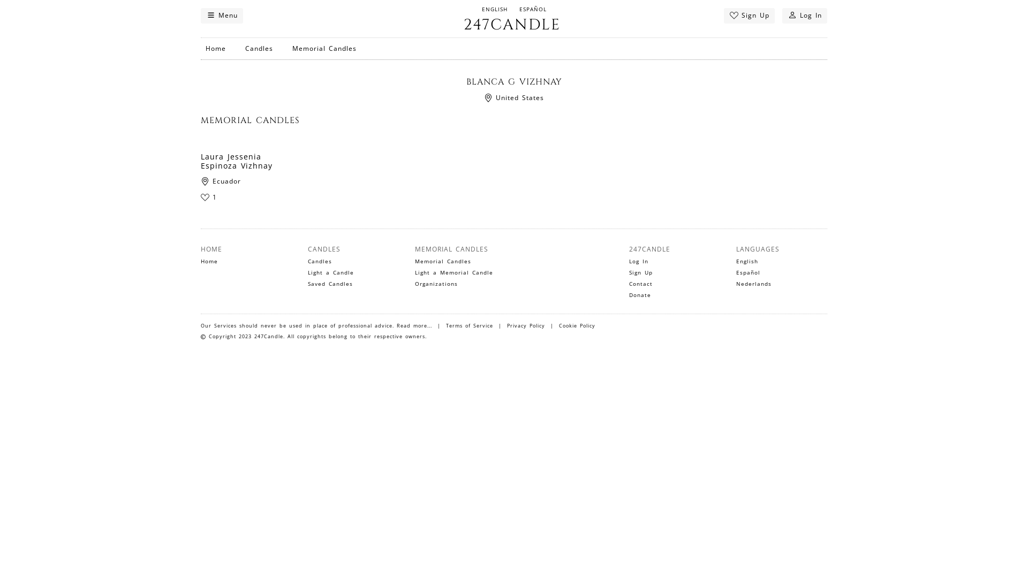 The image size is (1028, 578). I want to click on Sign Up, so click(750, 16).